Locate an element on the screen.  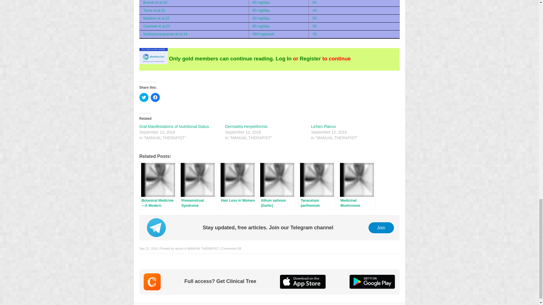
Oral Manifestations of Nutritional Status is located at coordinates (174, 126).